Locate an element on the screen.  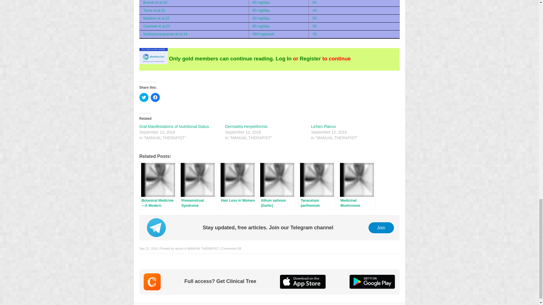
Oral Manifestations of Nutritional Status is located at coordinates (174, 126).